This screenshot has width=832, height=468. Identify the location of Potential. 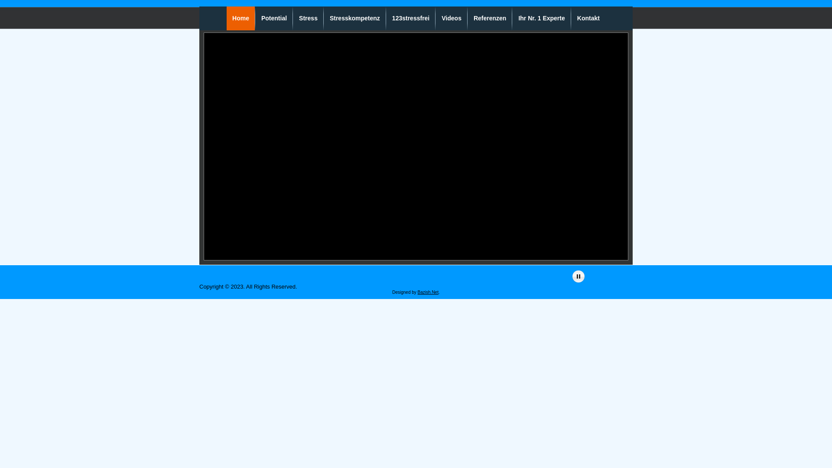
(274, 18).